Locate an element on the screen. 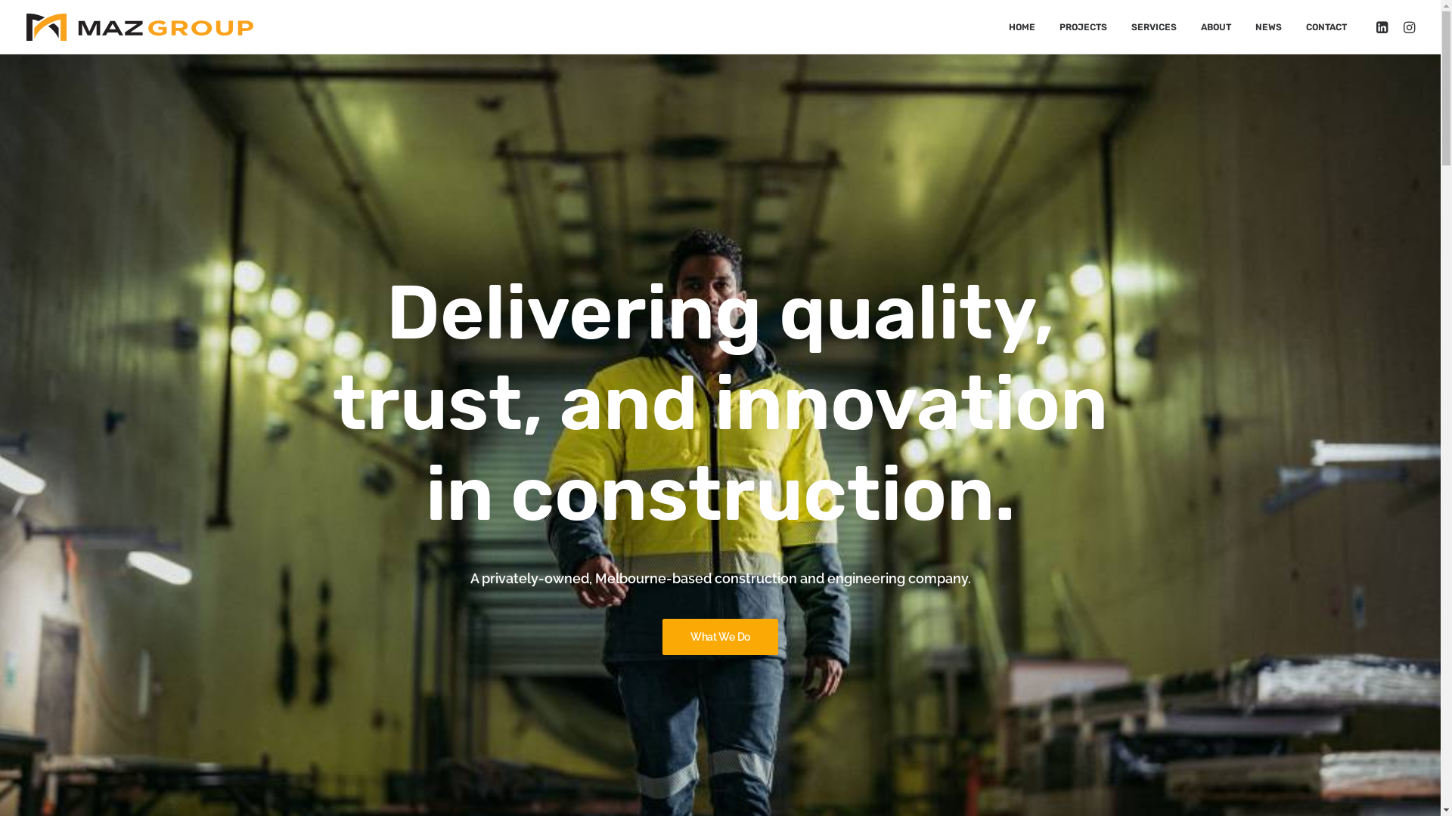 The width and height of the screenshot is (1452, 816). CONTACT is located at coordinates (1320, 27).